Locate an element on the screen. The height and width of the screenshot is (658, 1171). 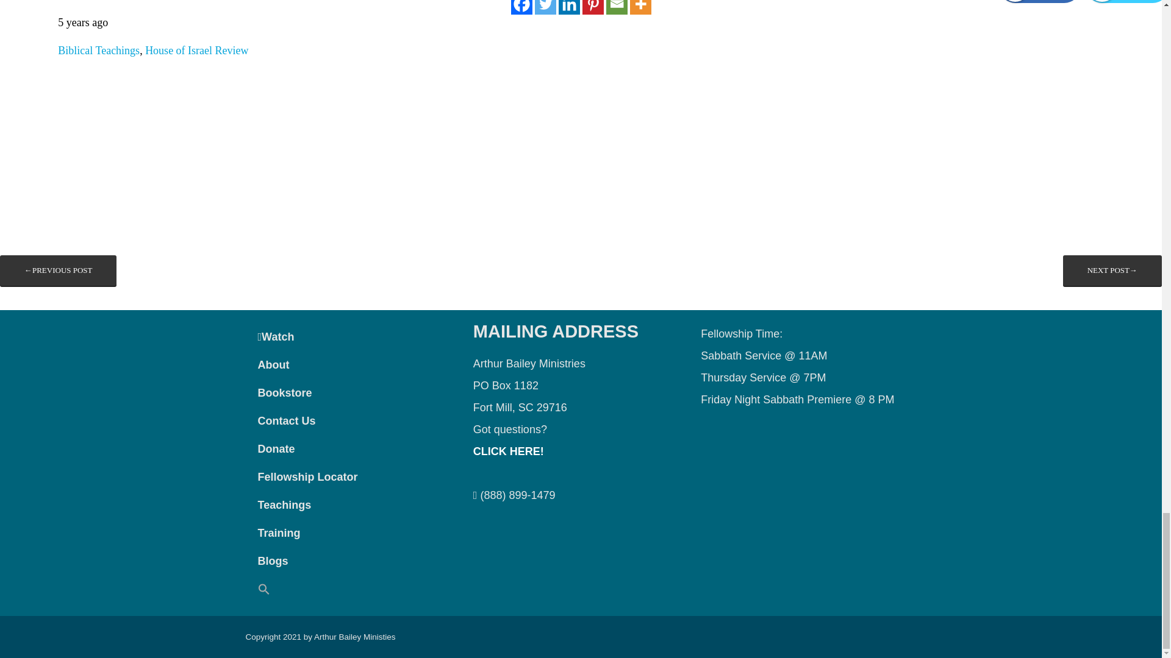
Twitter is located at coordinates (544, 7).